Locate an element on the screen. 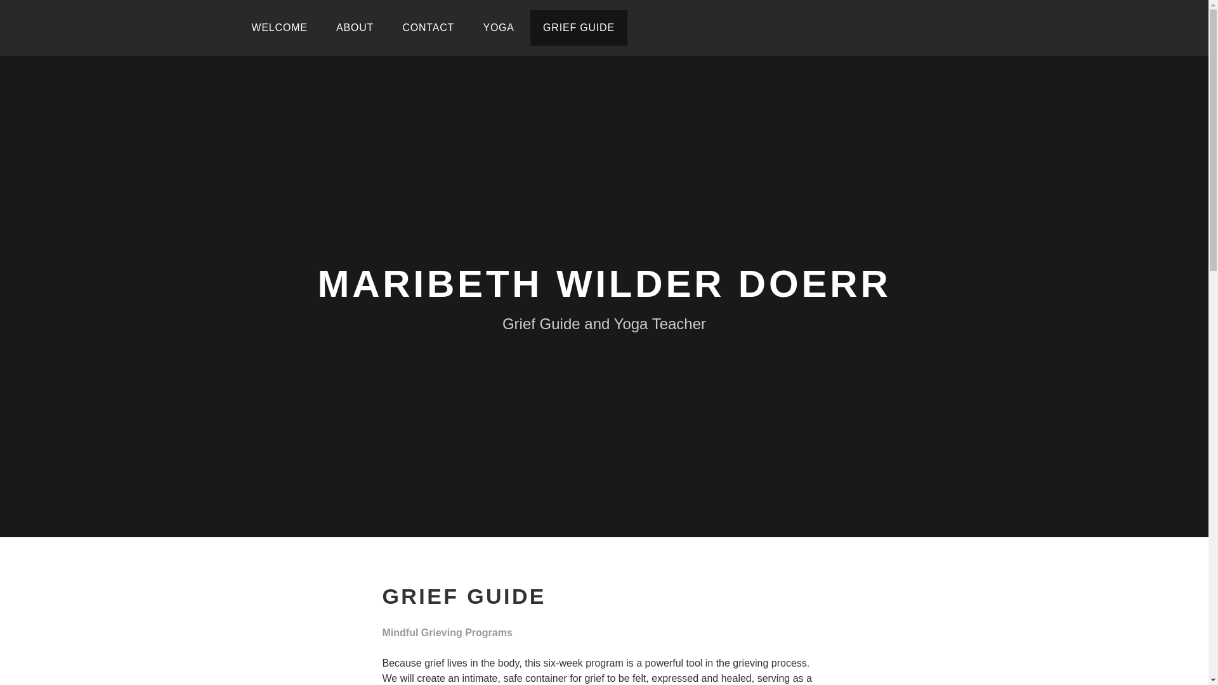 This screenshot has height=685, width=1218. YOGA is located at coordinates (498, 28).